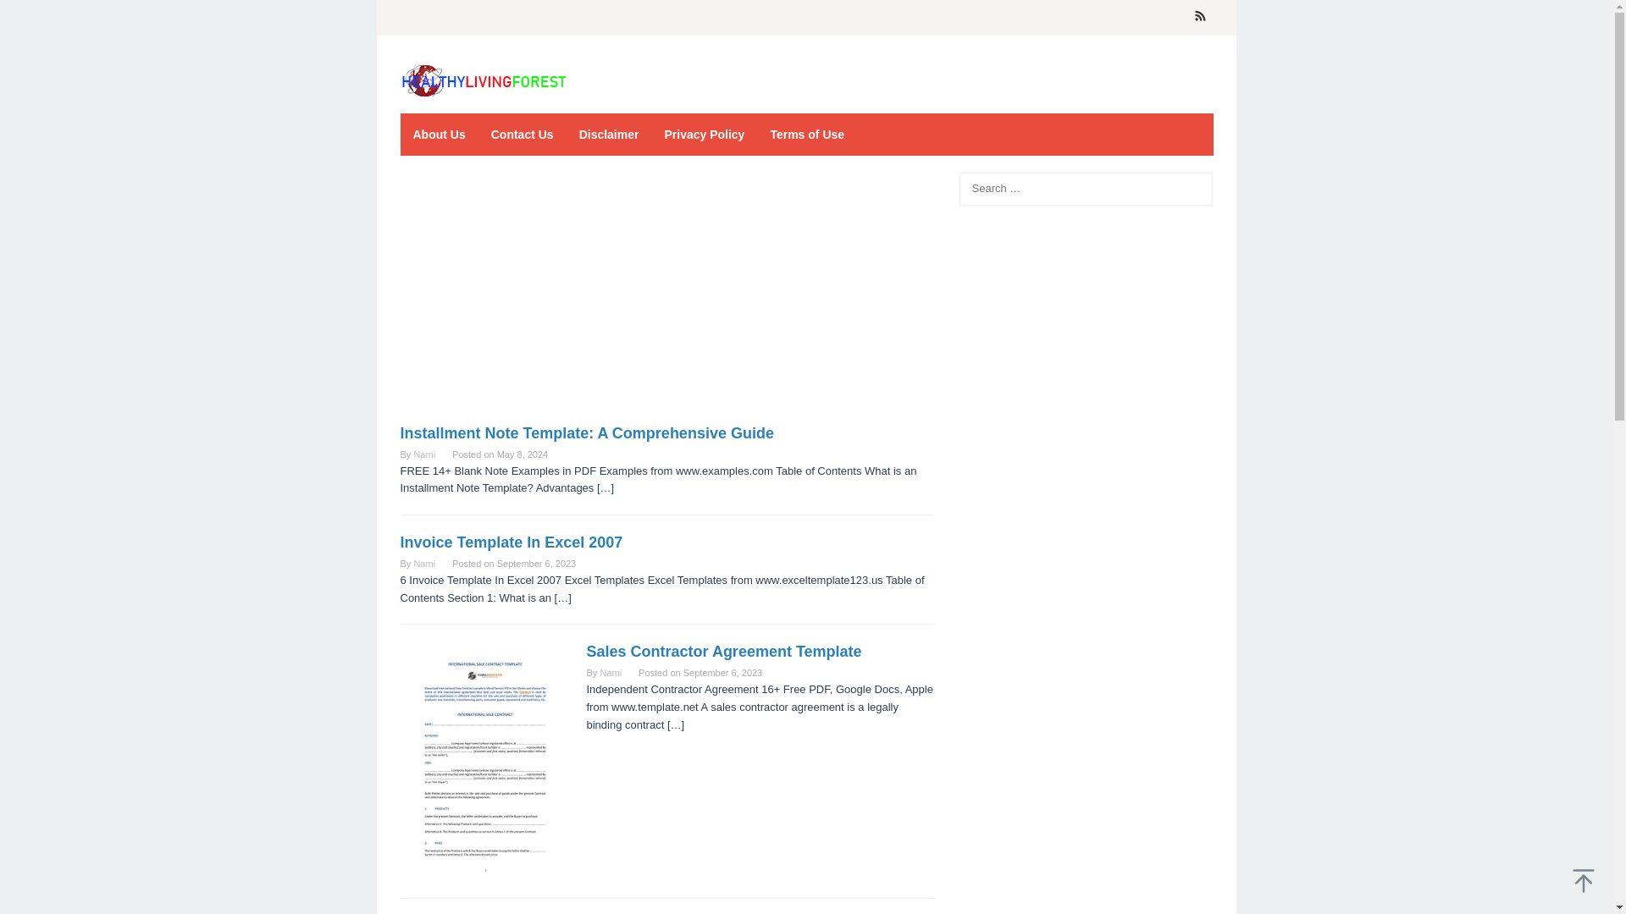  I want to click on Privacy Policy, so click(705, 134).